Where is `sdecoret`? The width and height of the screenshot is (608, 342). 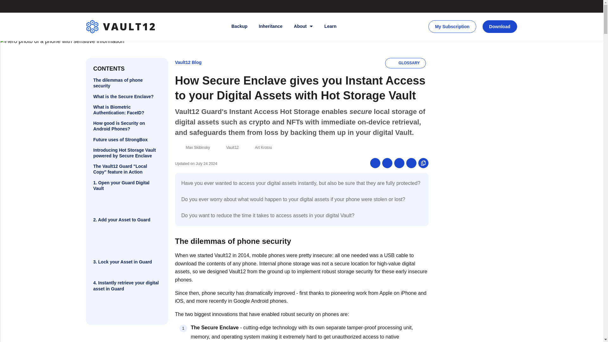
sdecoret is located at coordinates (504, 37).